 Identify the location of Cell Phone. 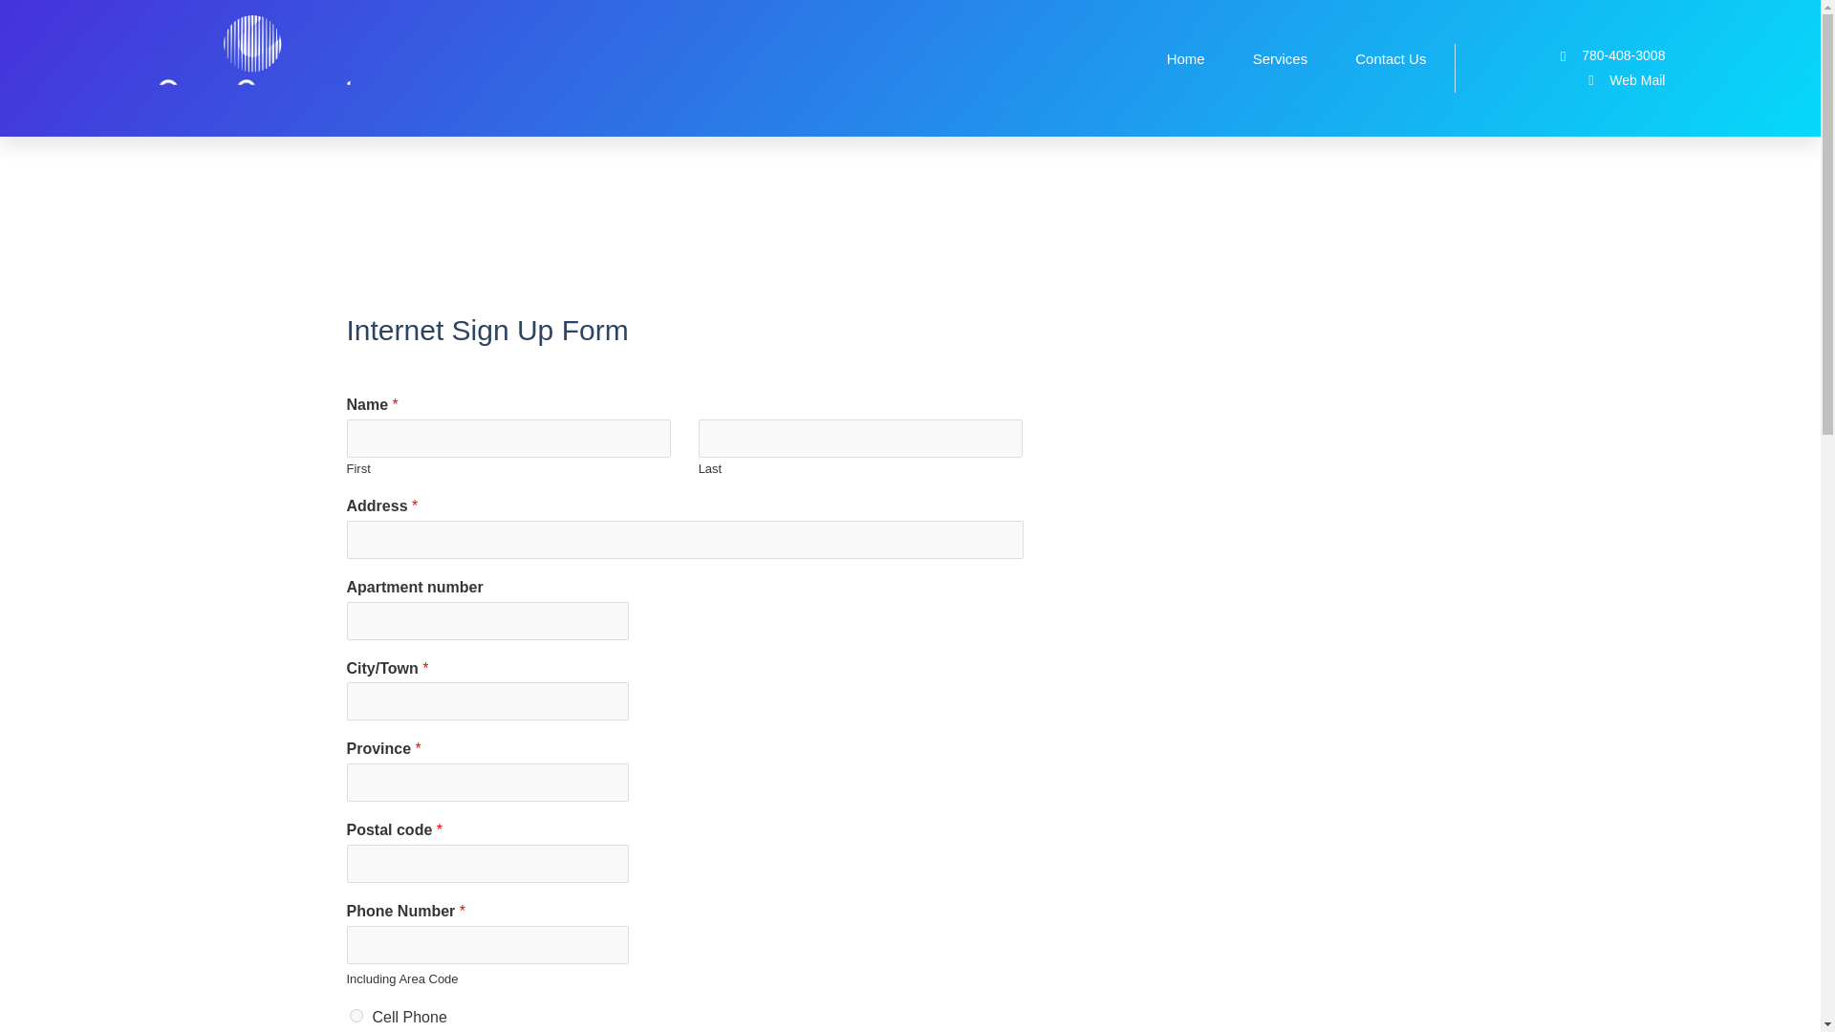
(356, 1016).